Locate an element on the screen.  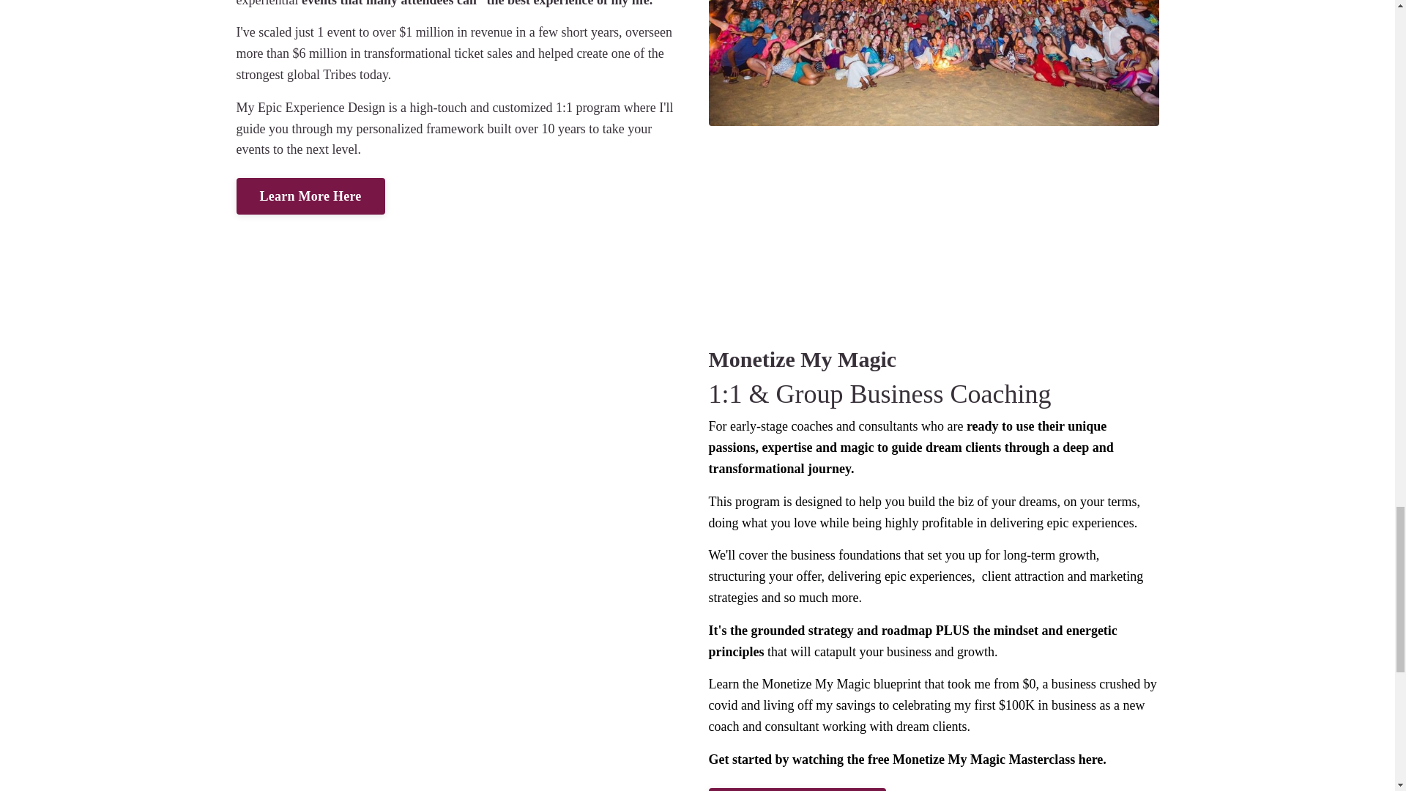
Page 4 is located at coordinates (461, 81).